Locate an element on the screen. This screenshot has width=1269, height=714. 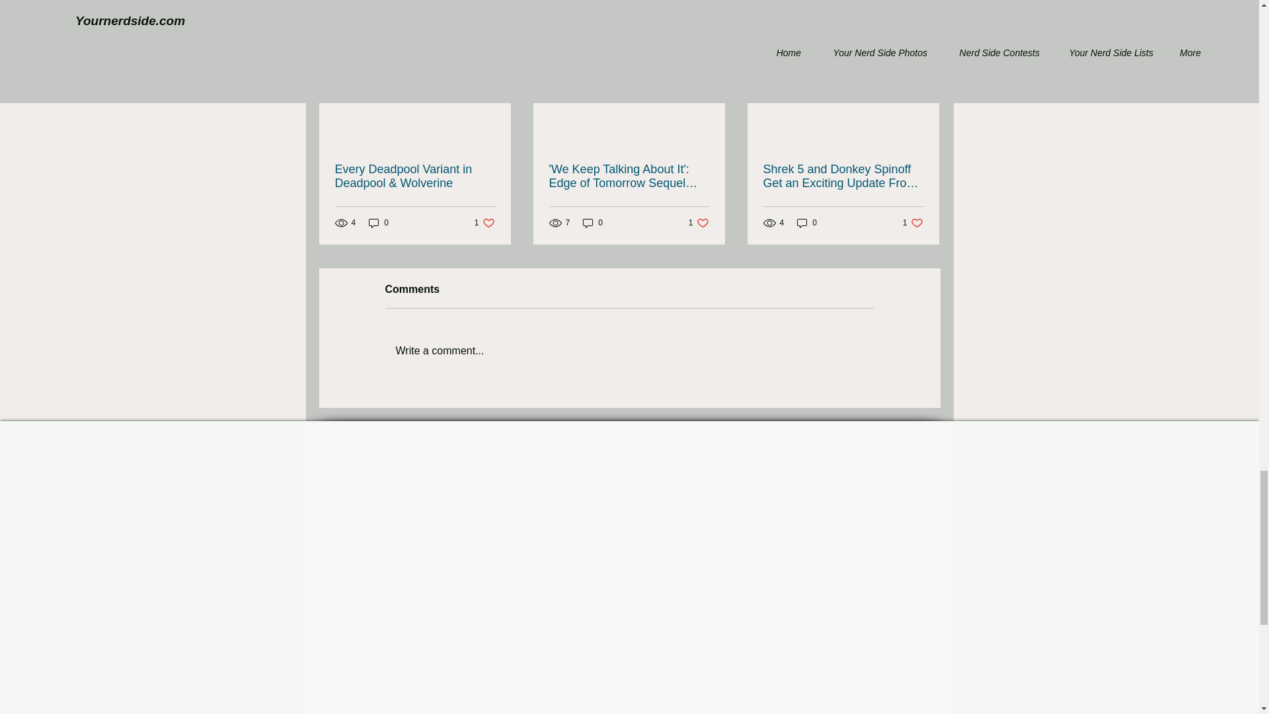
0 is located at coordinates (378, 223).